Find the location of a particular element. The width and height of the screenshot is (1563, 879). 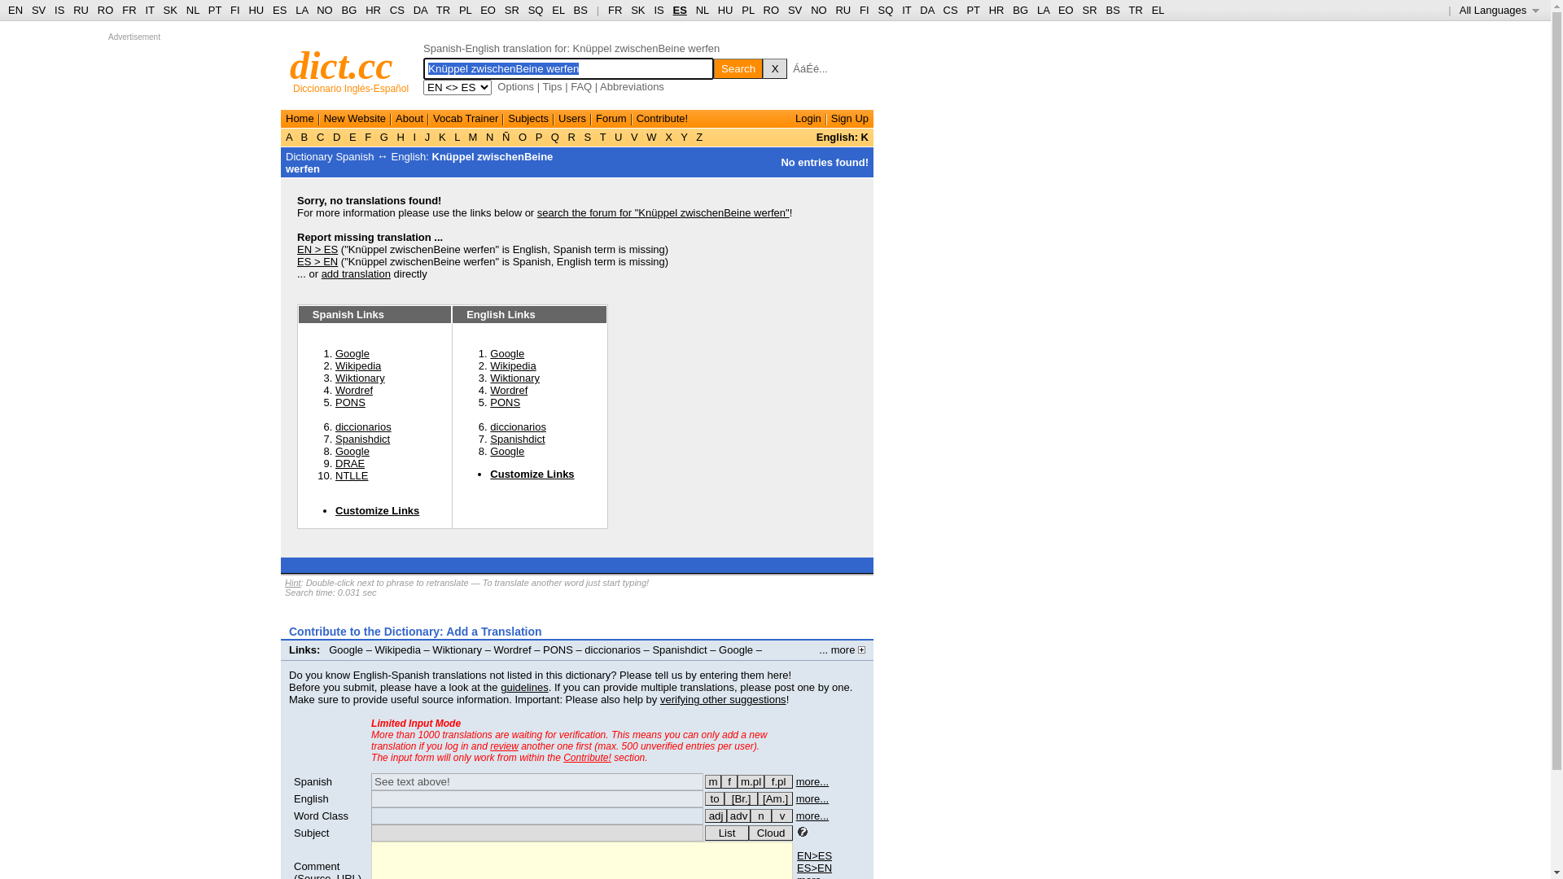

Users is located at coordinates (572, 119).